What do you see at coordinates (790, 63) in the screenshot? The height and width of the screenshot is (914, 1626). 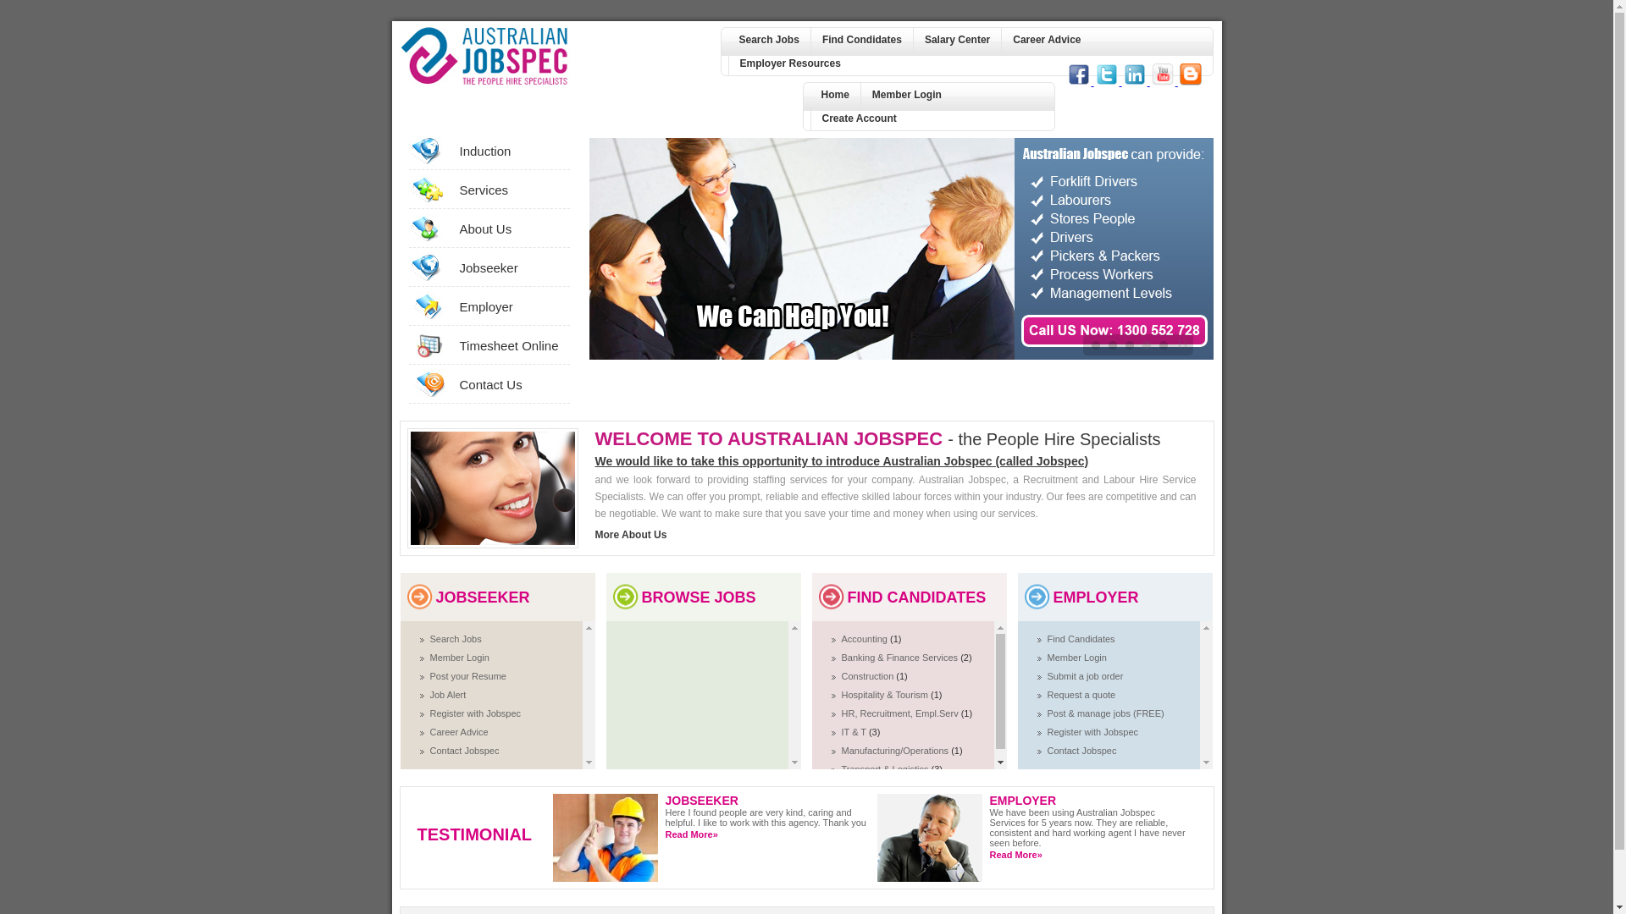 I see `Employer Resources` at bounding box center [790, 63].